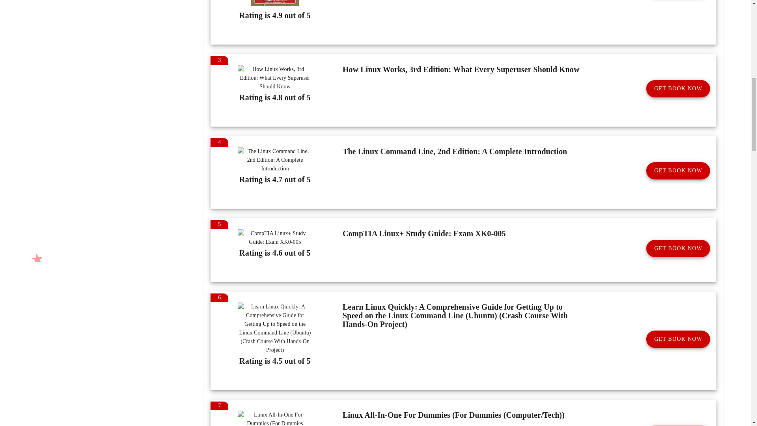 The width and height of the screenshot is (757, 426). I want to click on GET BOOK NOW, so click(678, 339).